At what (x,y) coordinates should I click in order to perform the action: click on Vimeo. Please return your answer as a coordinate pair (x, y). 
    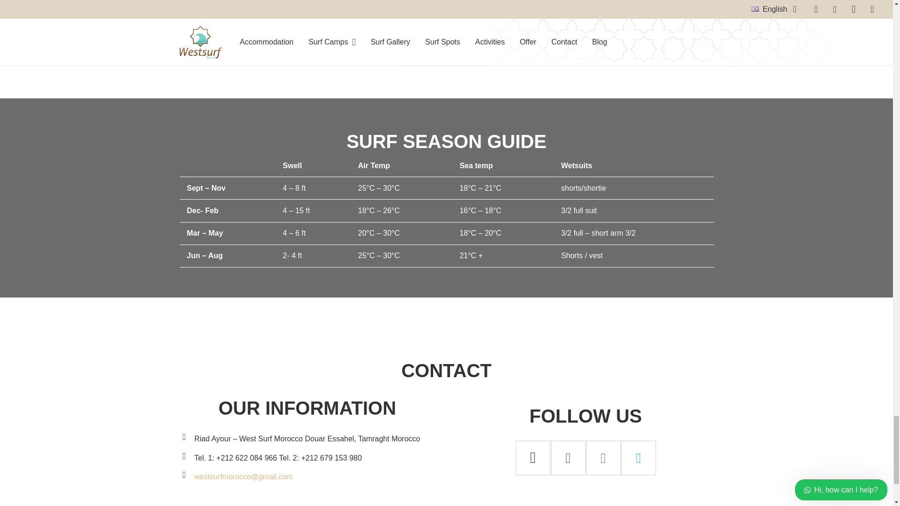
    Looking at the image, I should click on (638, 458).